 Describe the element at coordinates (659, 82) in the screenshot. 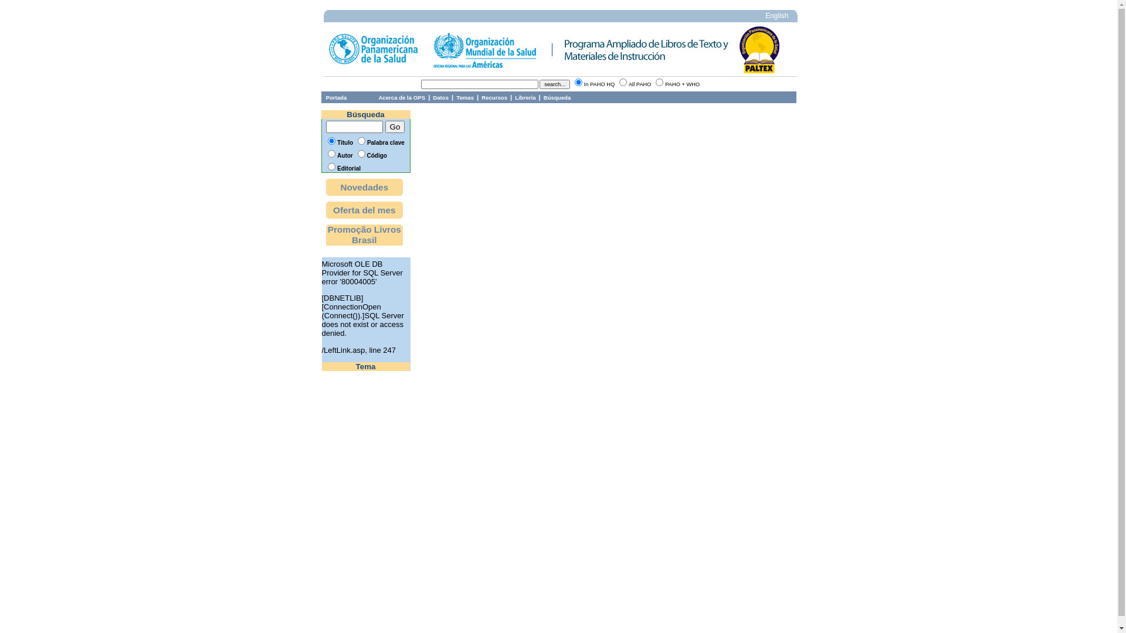

I see `on` at that location.